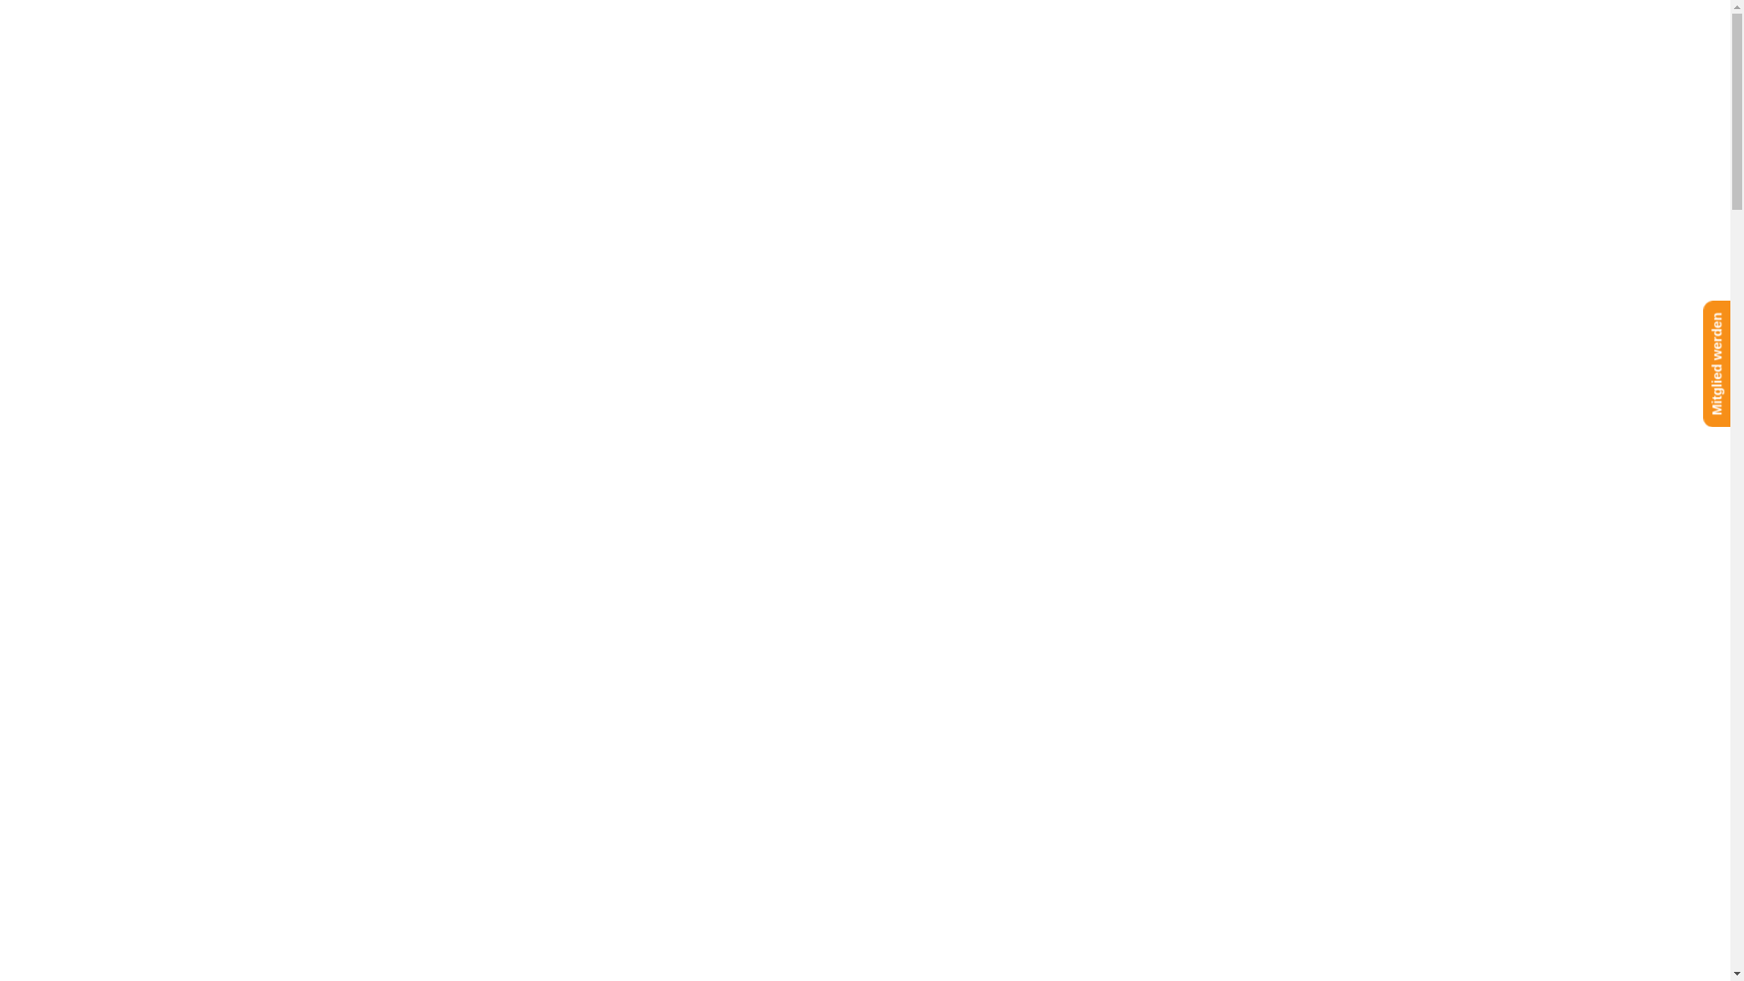  I want to click on Shop, so click(36, 472).